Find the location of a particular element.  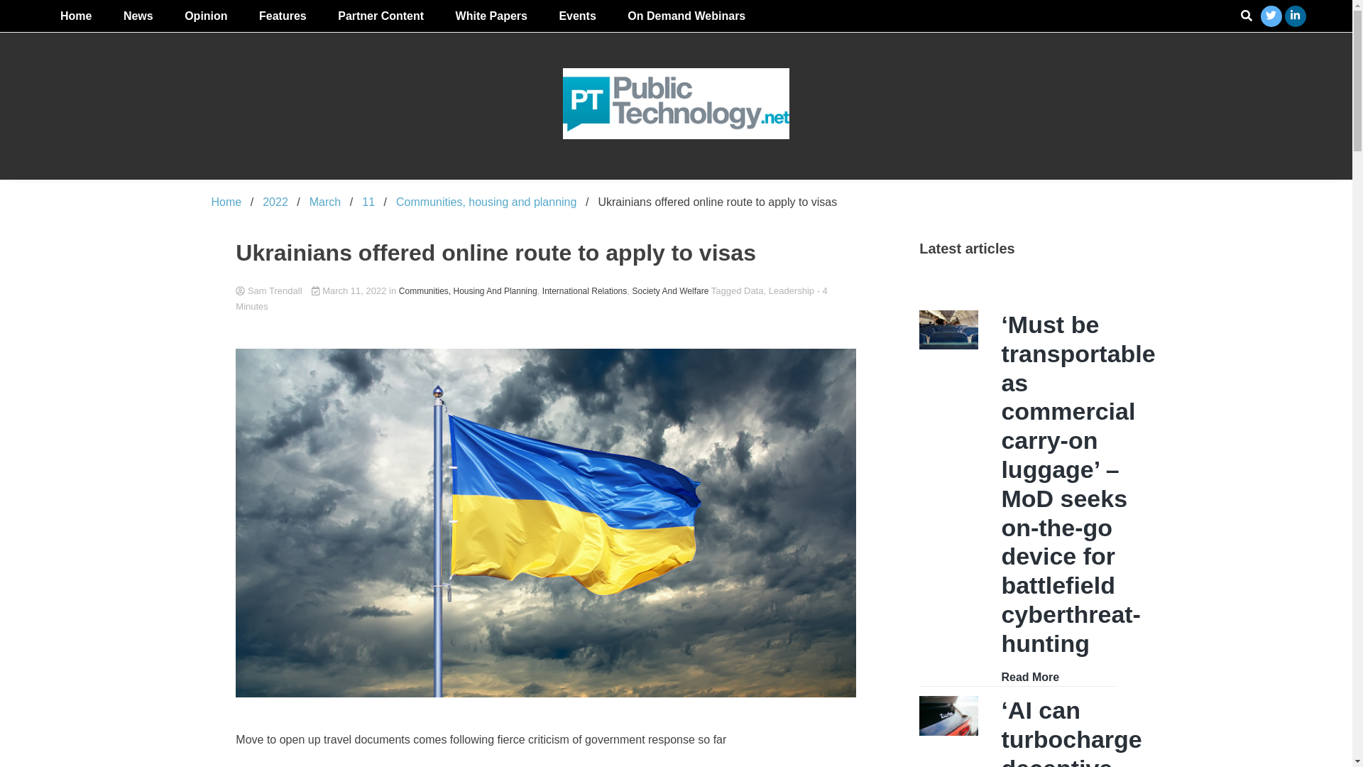

Leadership is located at coordinates (791, 290).